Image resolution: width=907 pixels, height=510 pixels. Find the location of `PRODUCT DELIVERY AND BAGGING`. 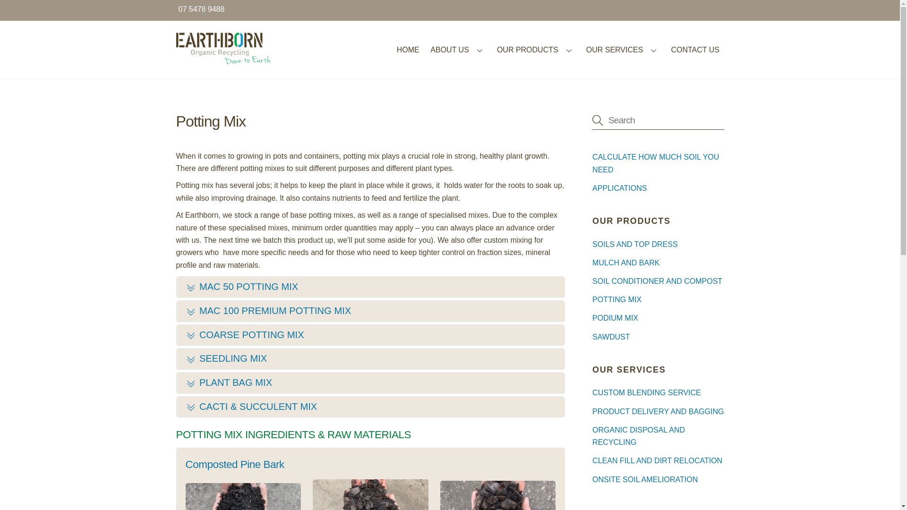

PRODUCT DELIVERY AND BAGGING is located at coordinates (658, 412).